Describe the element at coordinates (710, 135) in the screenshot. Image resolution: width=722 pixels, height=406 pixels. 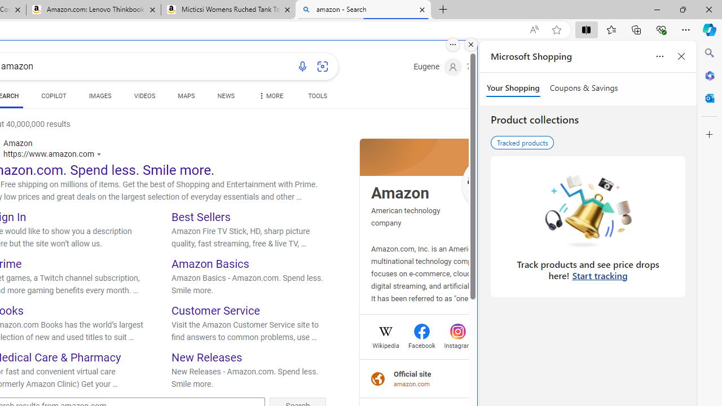
I see `Customize` at that location.